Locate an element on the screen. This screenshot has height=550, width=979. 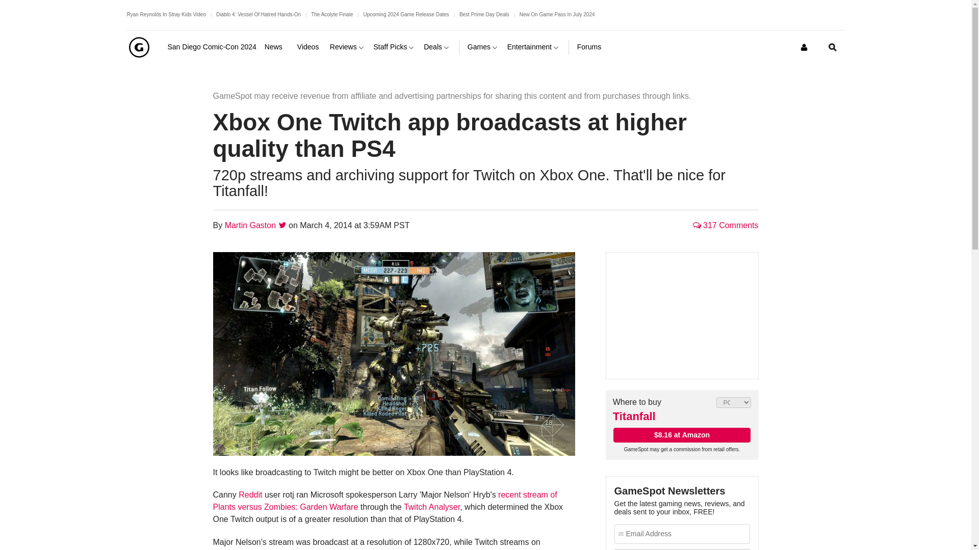
Reviews is located at coordinates (348, 47).